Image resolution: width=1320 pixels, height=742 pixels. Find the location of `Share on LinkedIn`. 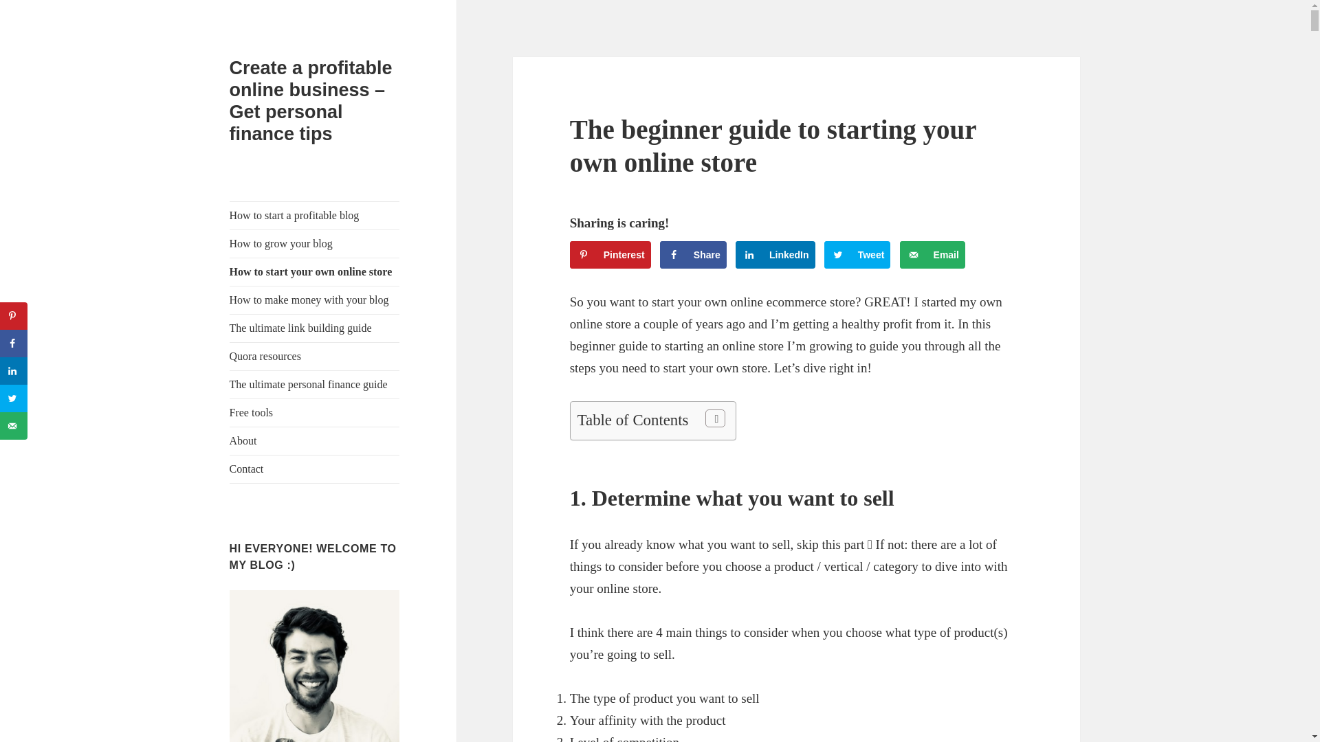

Share on LinkedIn is located at coordinates (775, 254).